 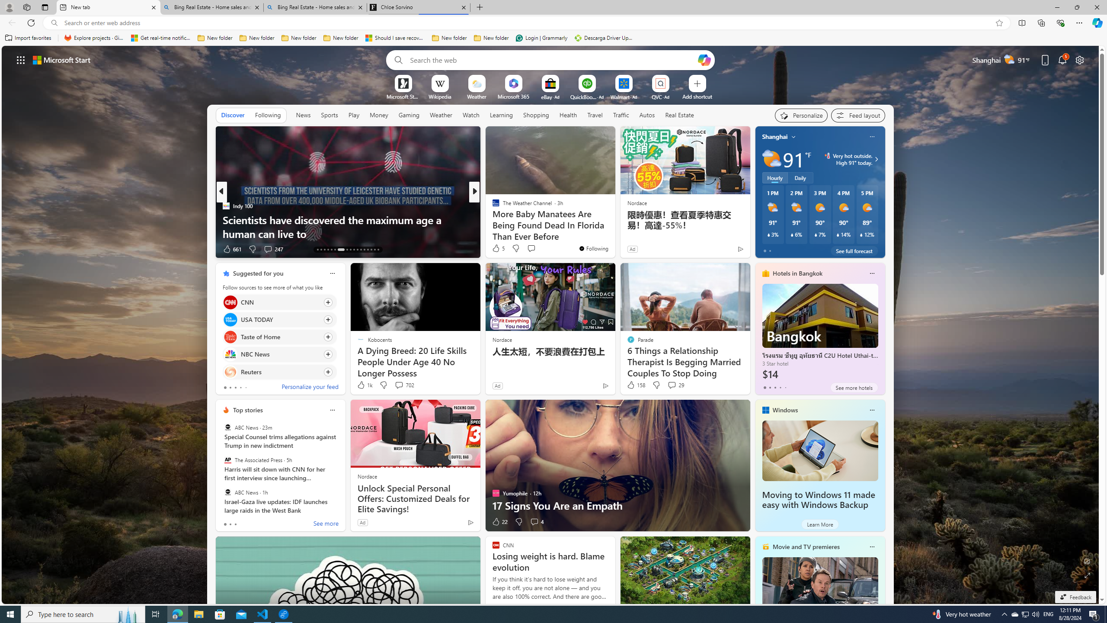 I want to click on Enter your search term, so click(x=552, y=60).